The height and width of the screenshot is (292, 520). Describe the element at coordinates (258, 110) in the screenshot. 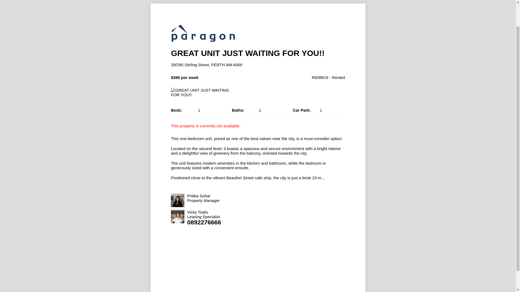

I see `Baths` at that location.